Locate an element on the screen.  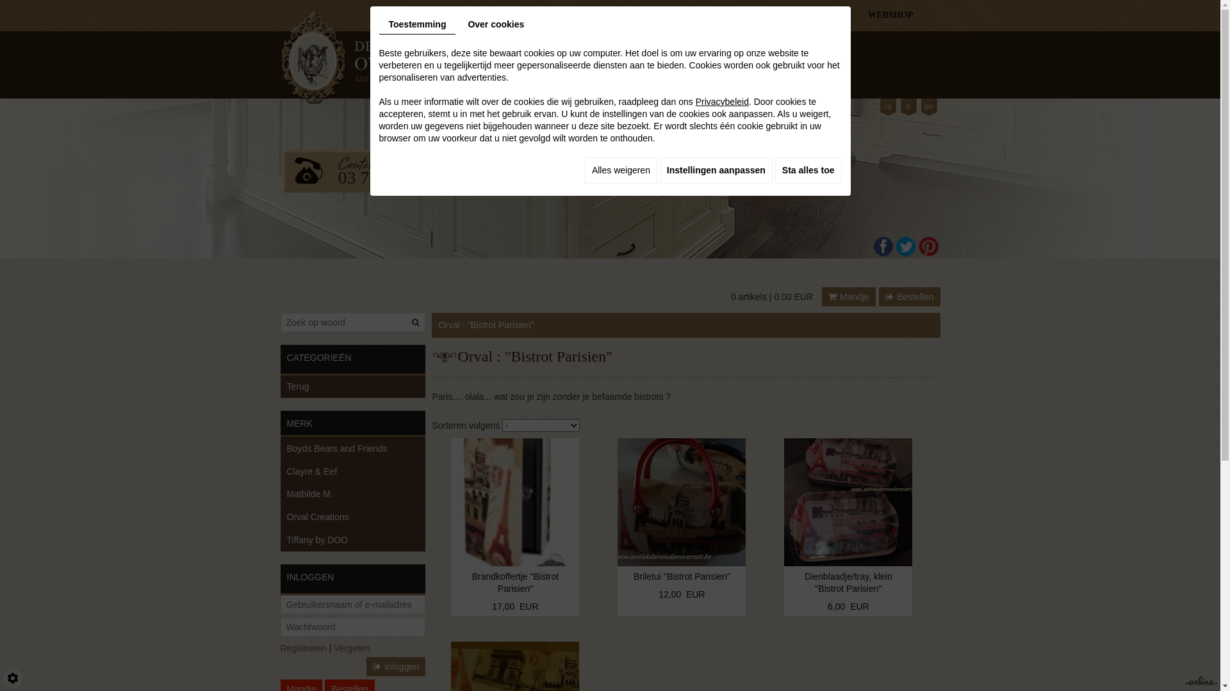
Orval Creations is located at coordinates (354, 517).